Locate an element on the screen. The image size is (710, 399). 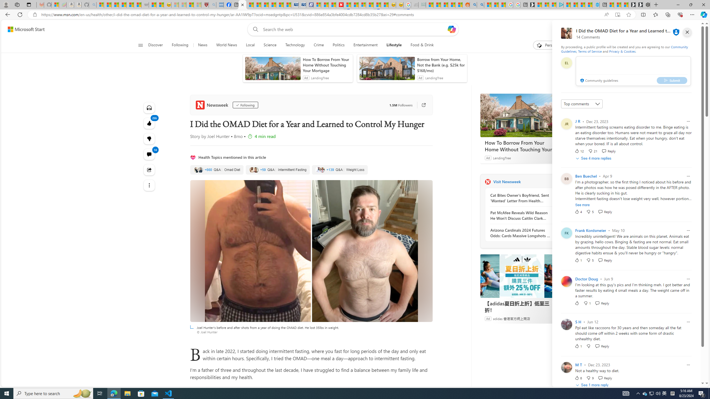
4 Like is located at coordinates (578, 212).